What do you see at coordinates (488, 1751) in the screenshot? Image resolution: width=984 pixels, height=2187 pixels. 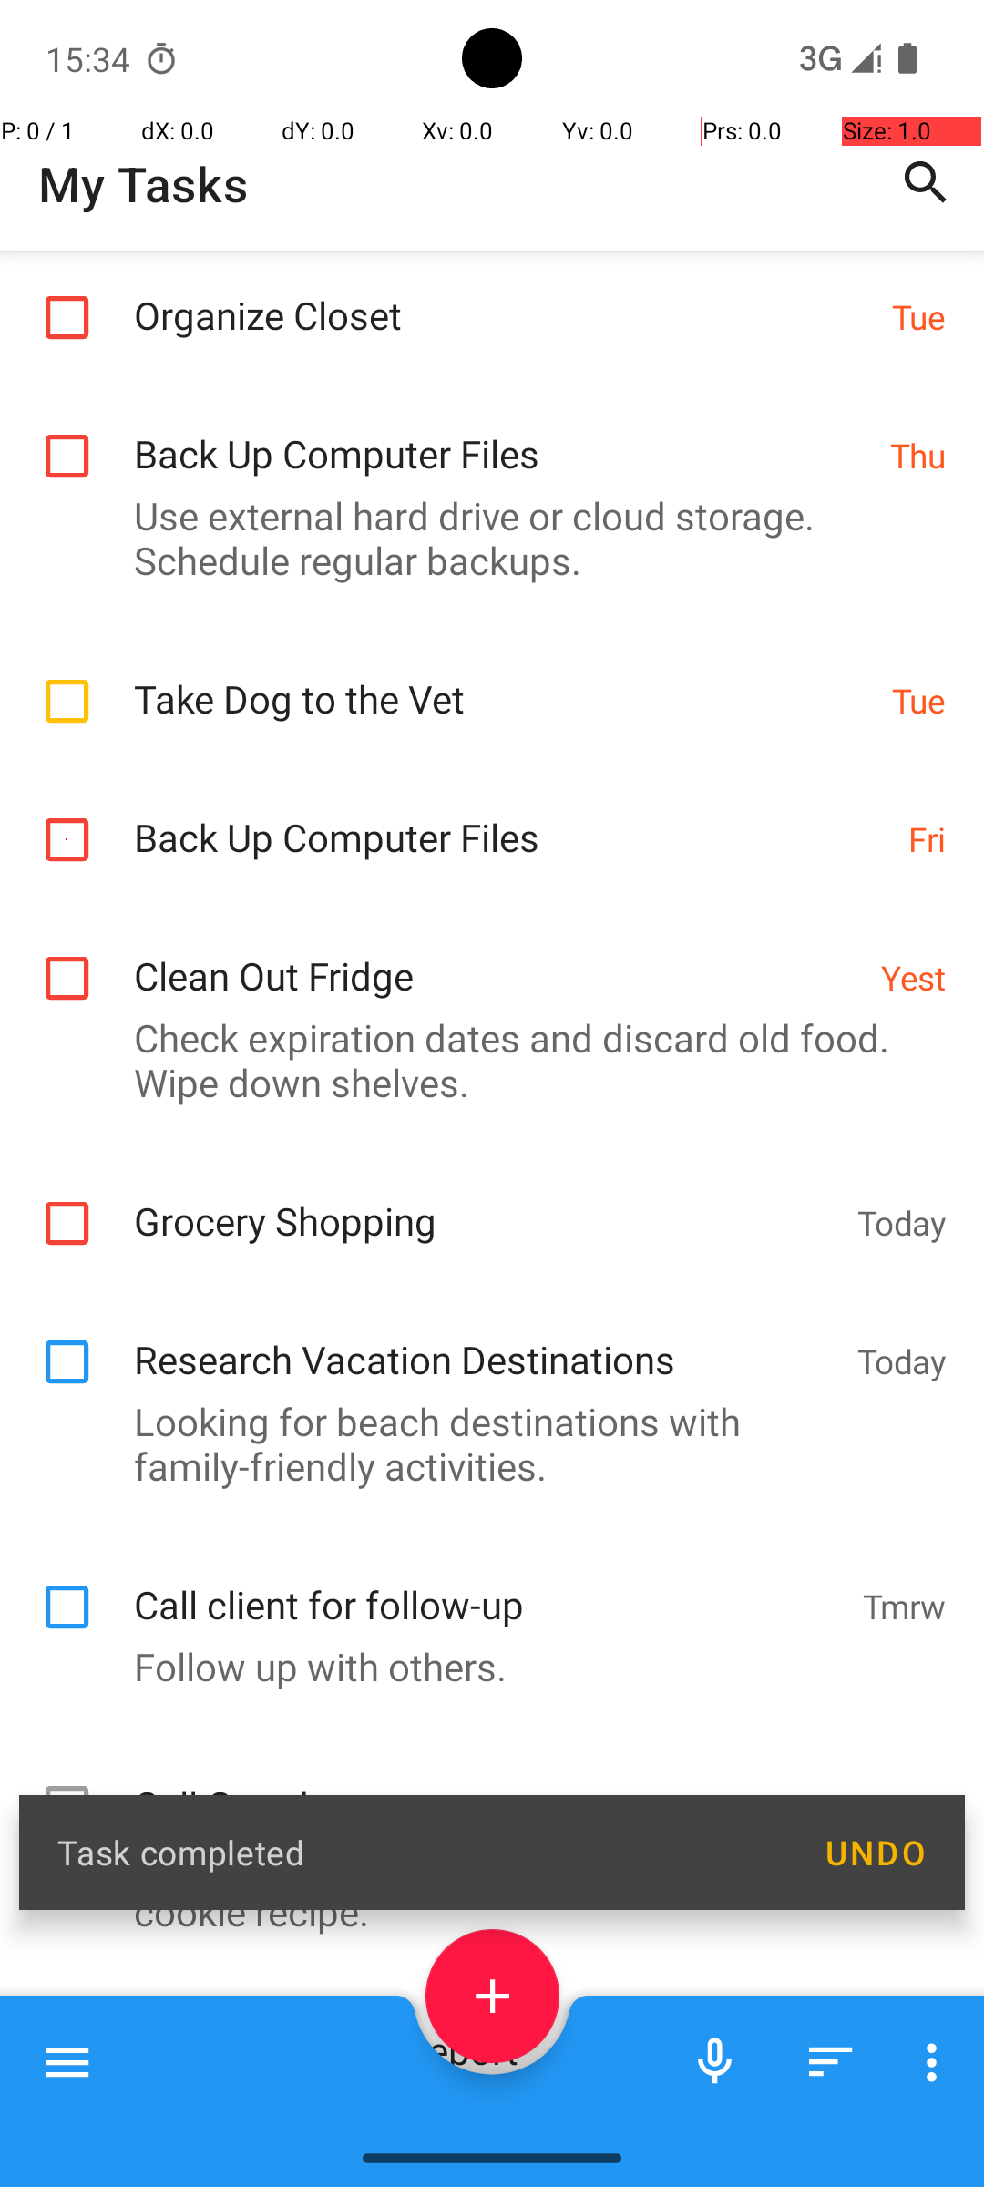 I see `Call client for follow-up` at bounding box center [488, 1751].